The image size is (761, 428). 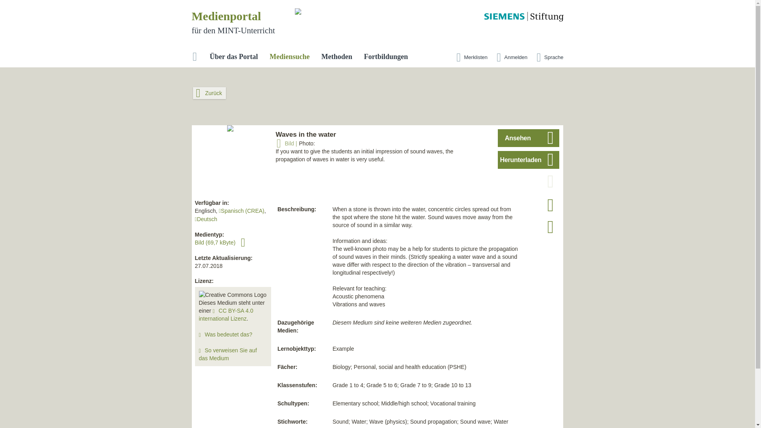 I want to click on Medienportal, so click(x=226, y=16).